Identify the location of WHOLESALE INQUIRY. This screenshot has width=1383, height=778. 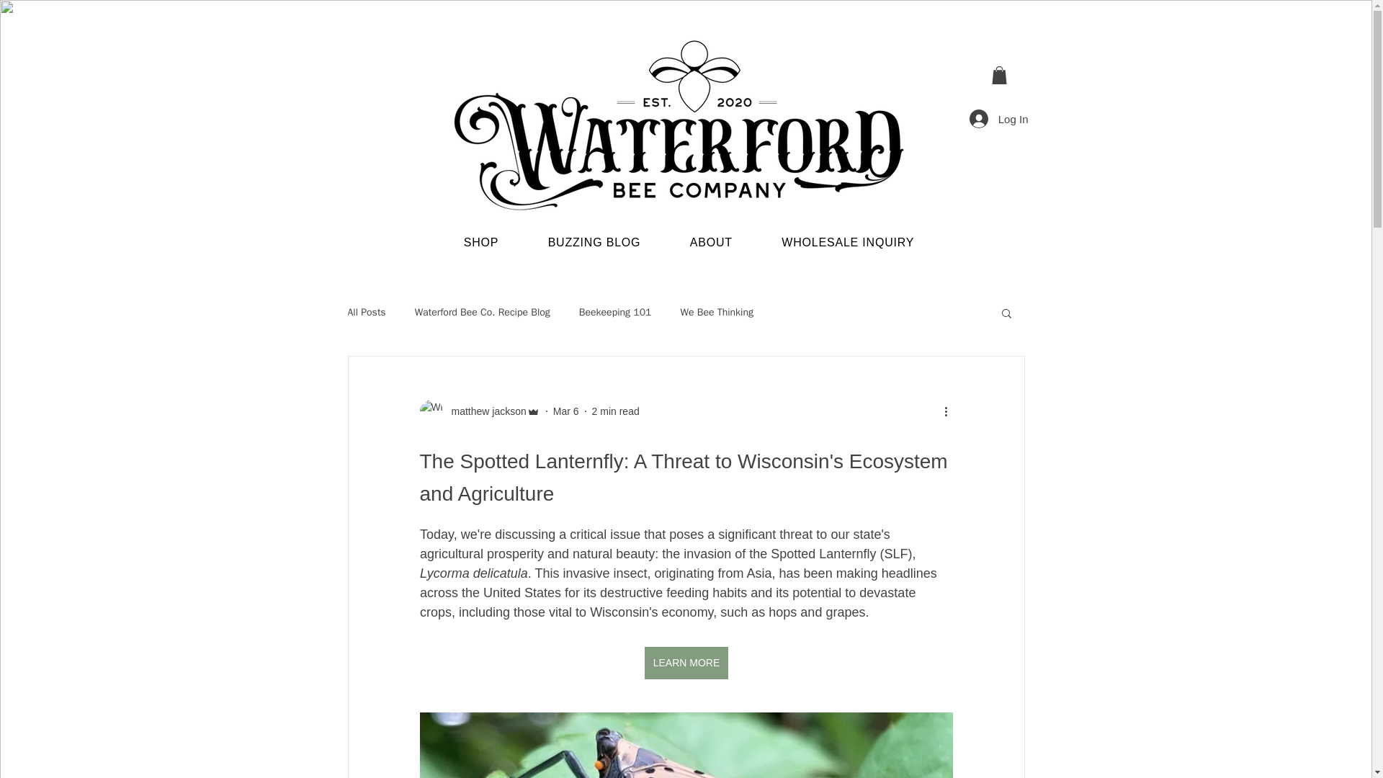
(847, 242).